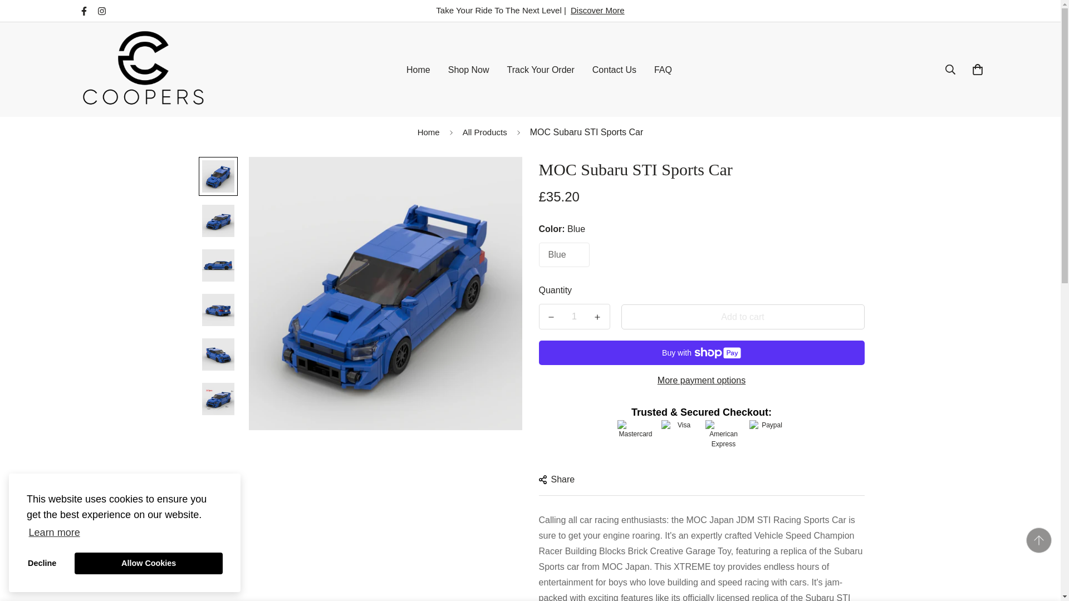 The width and height of the screenshot is (1069, 601). Describe the element at coordinates (419, 69) in the screenshot. I see `Home` at that location.